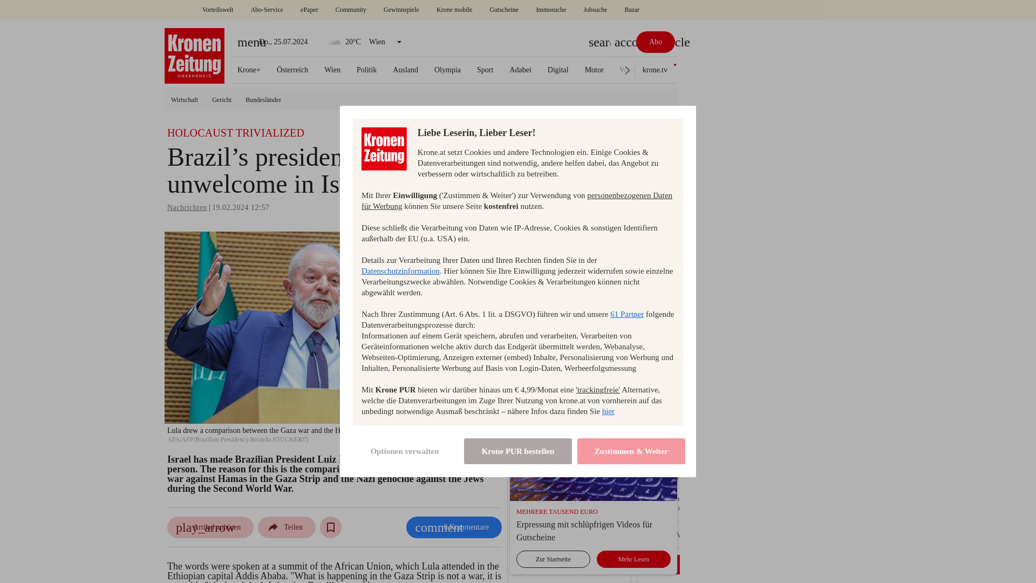 The image size is (1036, 583). I want to click on ePaper, so click(310, 10).